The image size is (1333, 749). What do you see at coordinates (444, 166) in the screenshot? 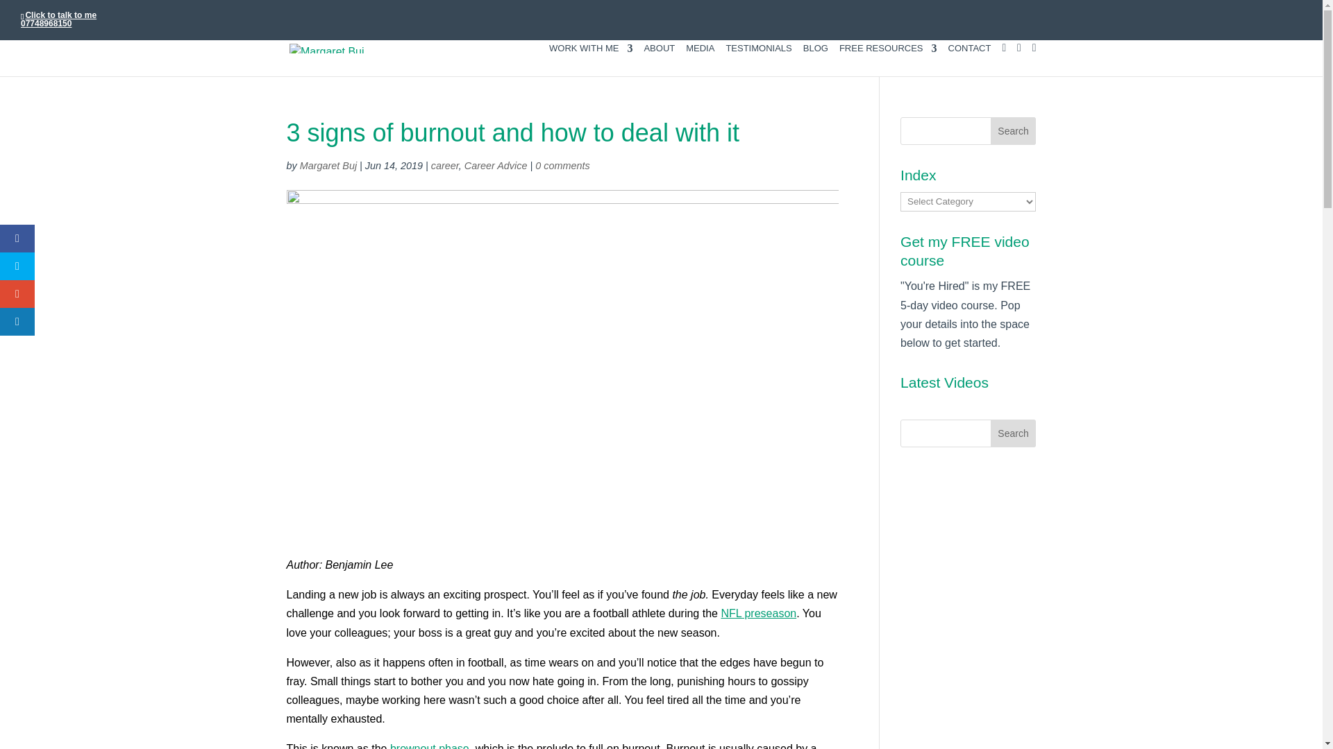
I see `career` at bounding box center [444, 166].